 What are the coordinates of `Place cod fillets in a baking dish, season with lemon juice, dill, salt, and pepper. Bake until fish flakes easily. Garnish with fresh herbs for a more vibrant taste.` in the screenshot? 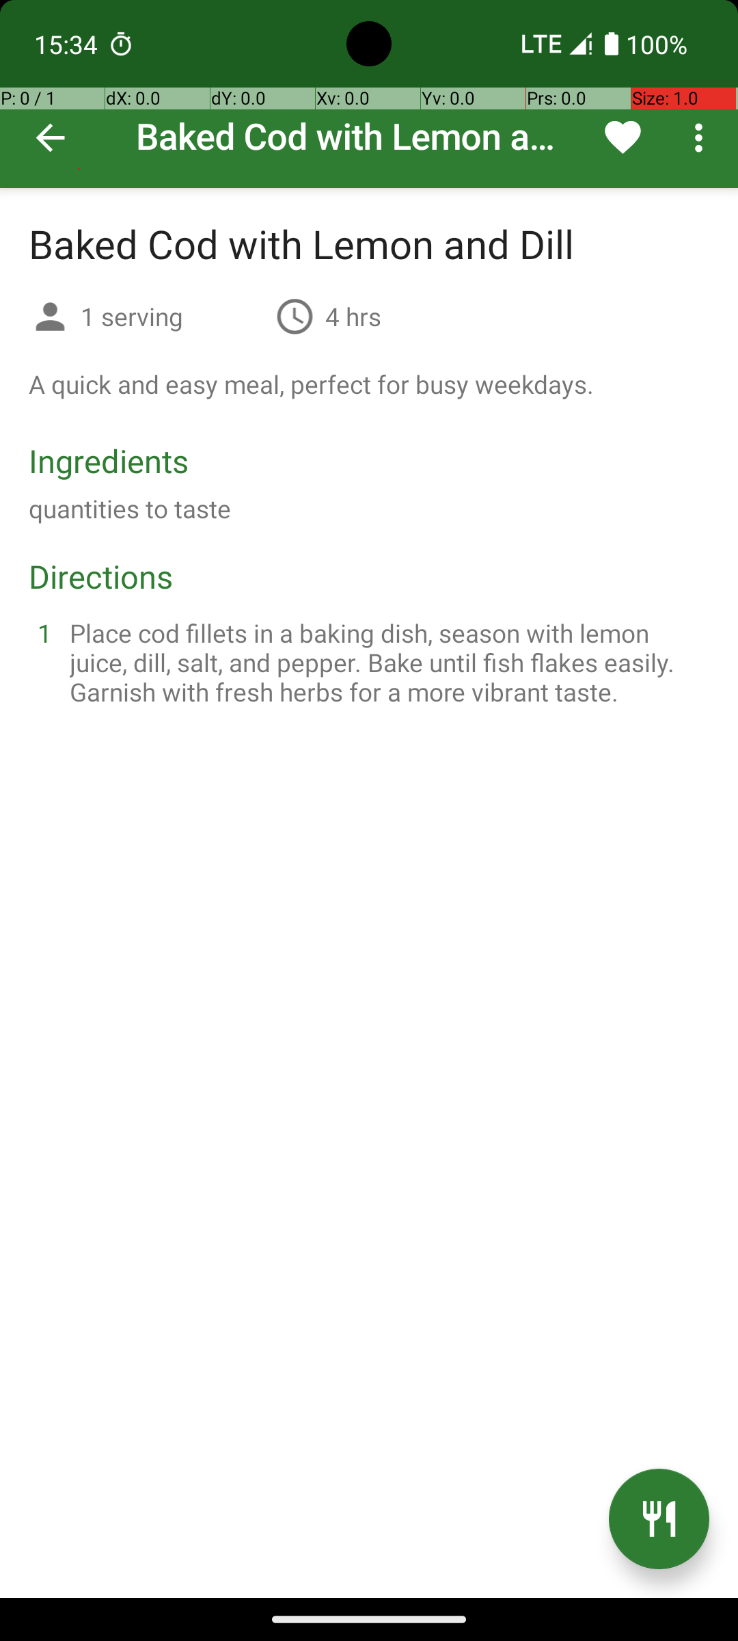 It's located at (385, 662).